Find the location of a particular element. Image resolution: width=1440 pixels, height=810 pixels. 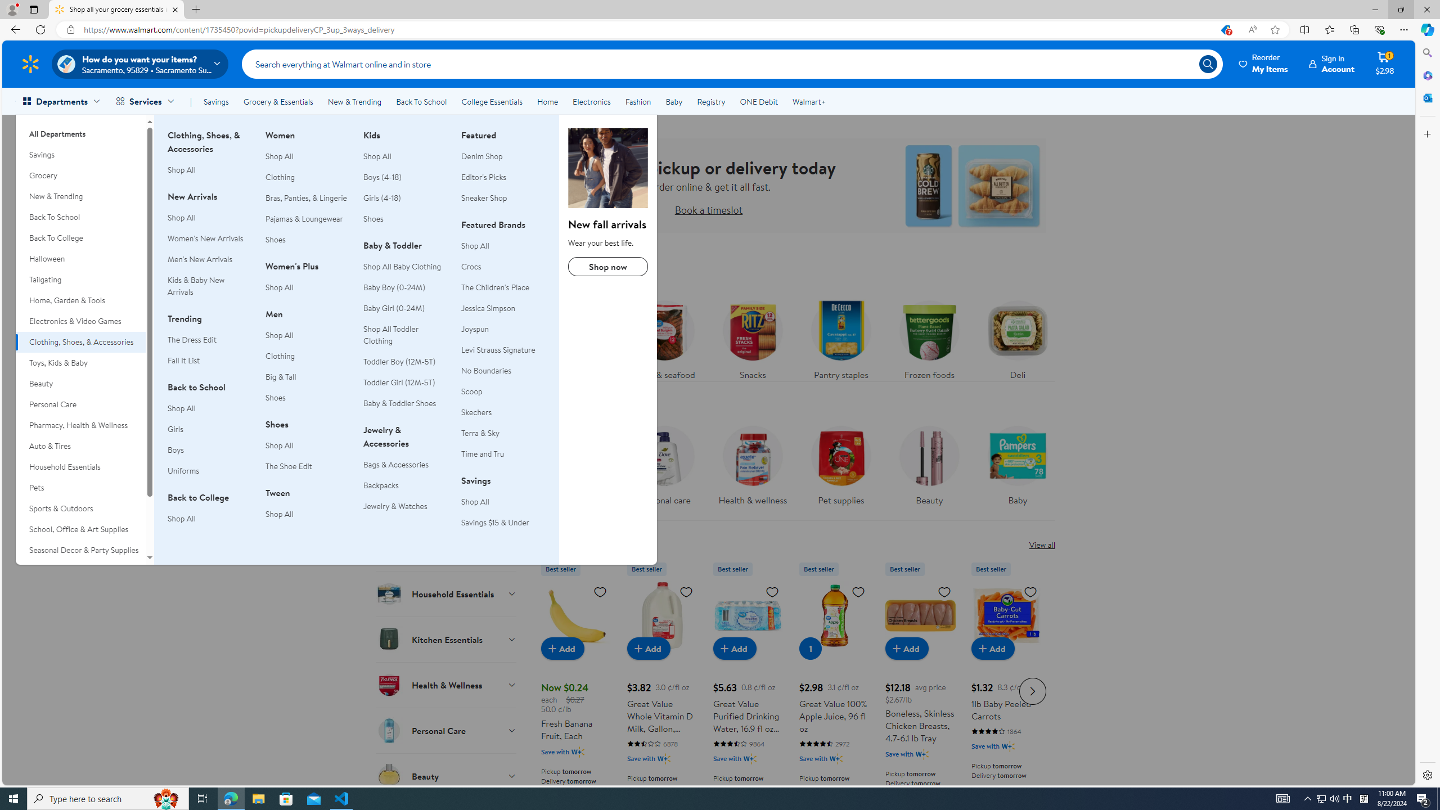

Skechers is located at coordinates (476, 412).